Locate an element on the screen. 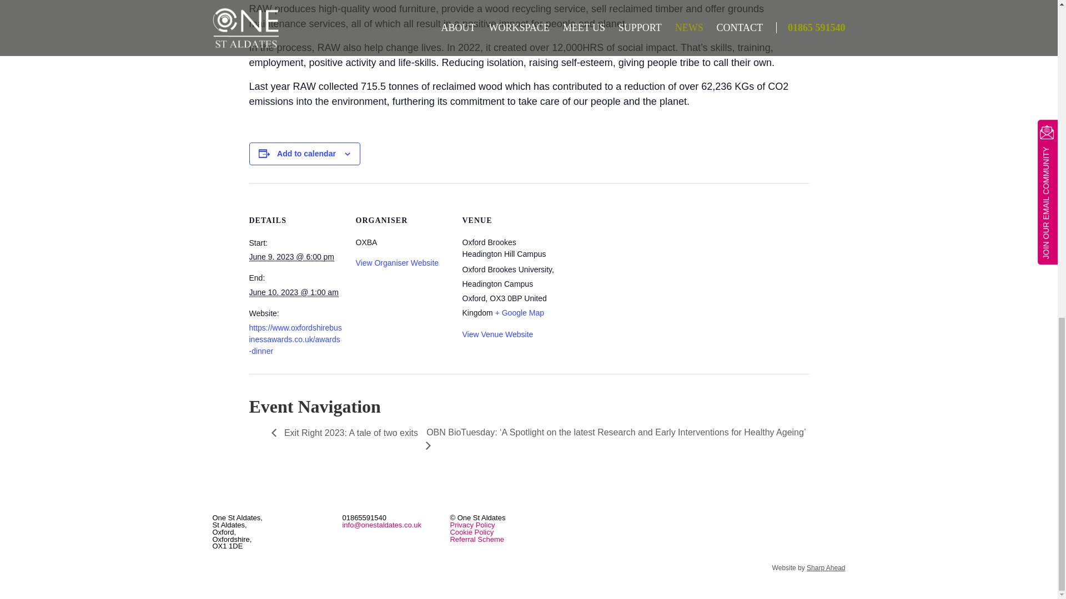 The height and width of the screenshot is (599, 1066). Click to view a Google Map is located at coordinates (520, 313).